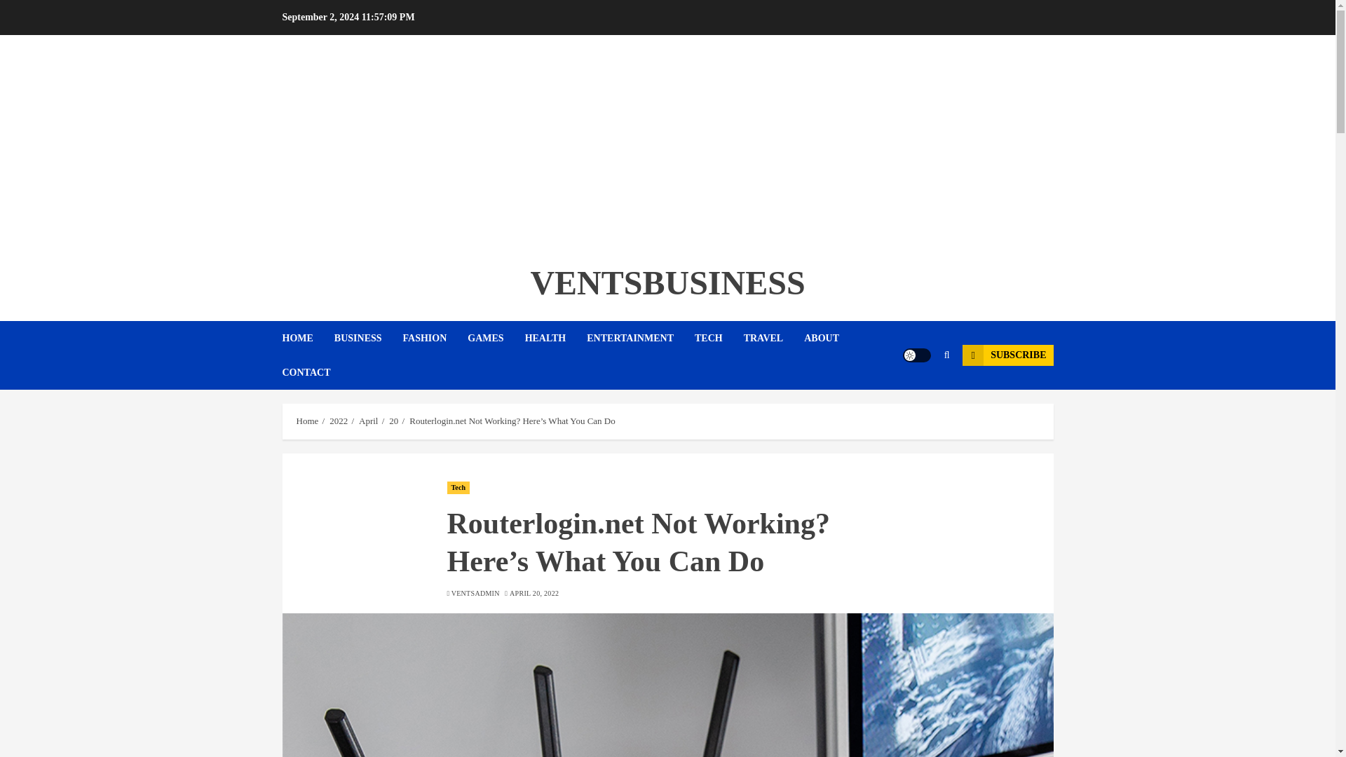 This screenshot has height=757, width=1346. Describe the element at coordinates (435, 338) in the screenshot. I see `FASHION` at that location.